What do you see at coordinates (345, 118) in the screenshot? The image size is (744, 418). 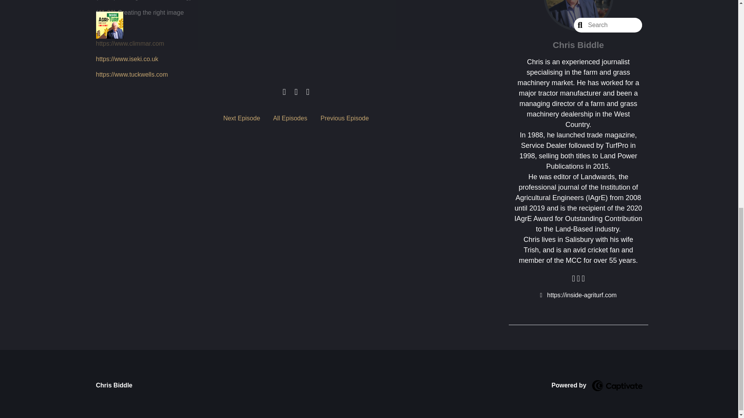 I see `Previous Episode` at bounding box center [345, 118].